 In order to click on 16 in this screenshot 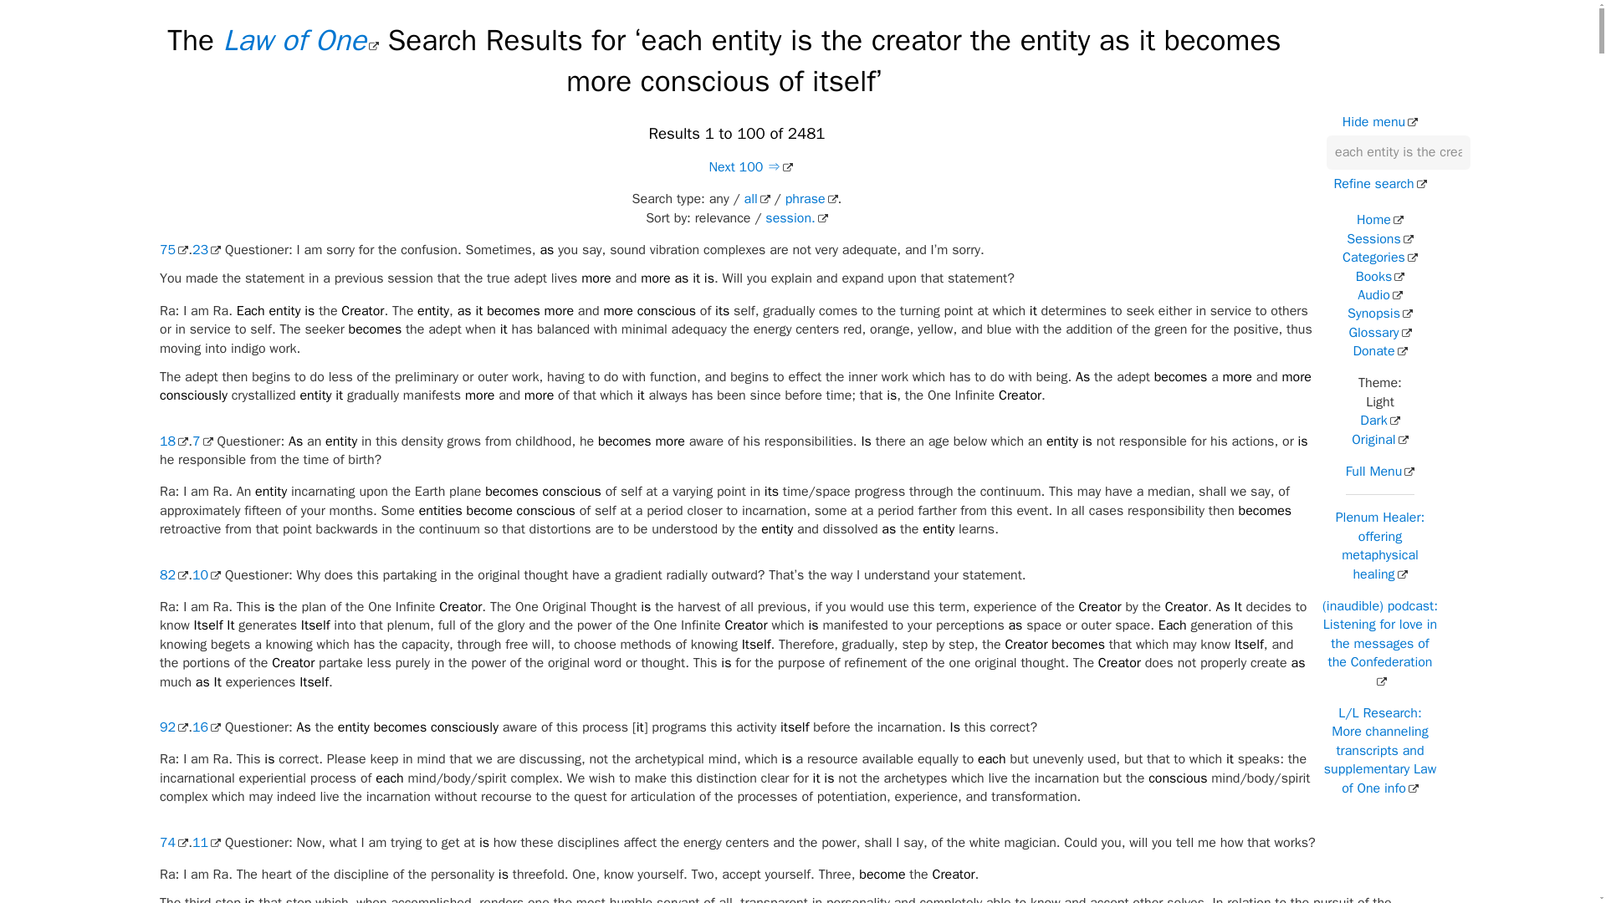, I will do `click(207, 727)`.